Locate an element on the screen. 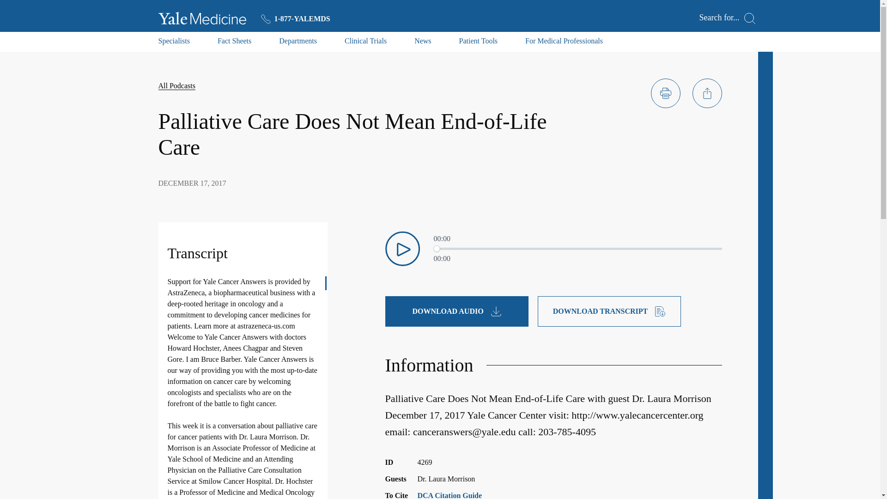 The width and height of the screenshot is (887, 499). Clinical Trials is located at coordinates (366, 43).